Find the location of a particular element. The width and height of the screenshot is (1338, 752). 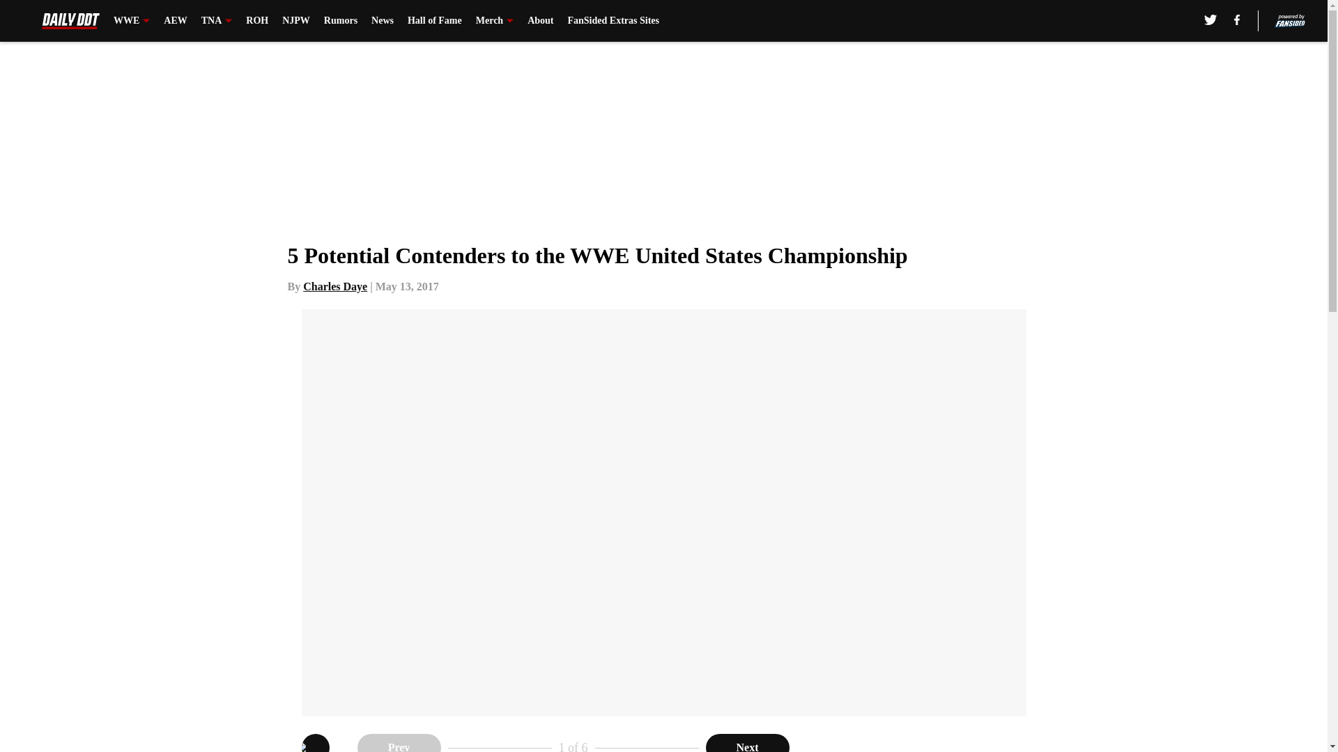

NJPW is located at coordinates (296, 21).